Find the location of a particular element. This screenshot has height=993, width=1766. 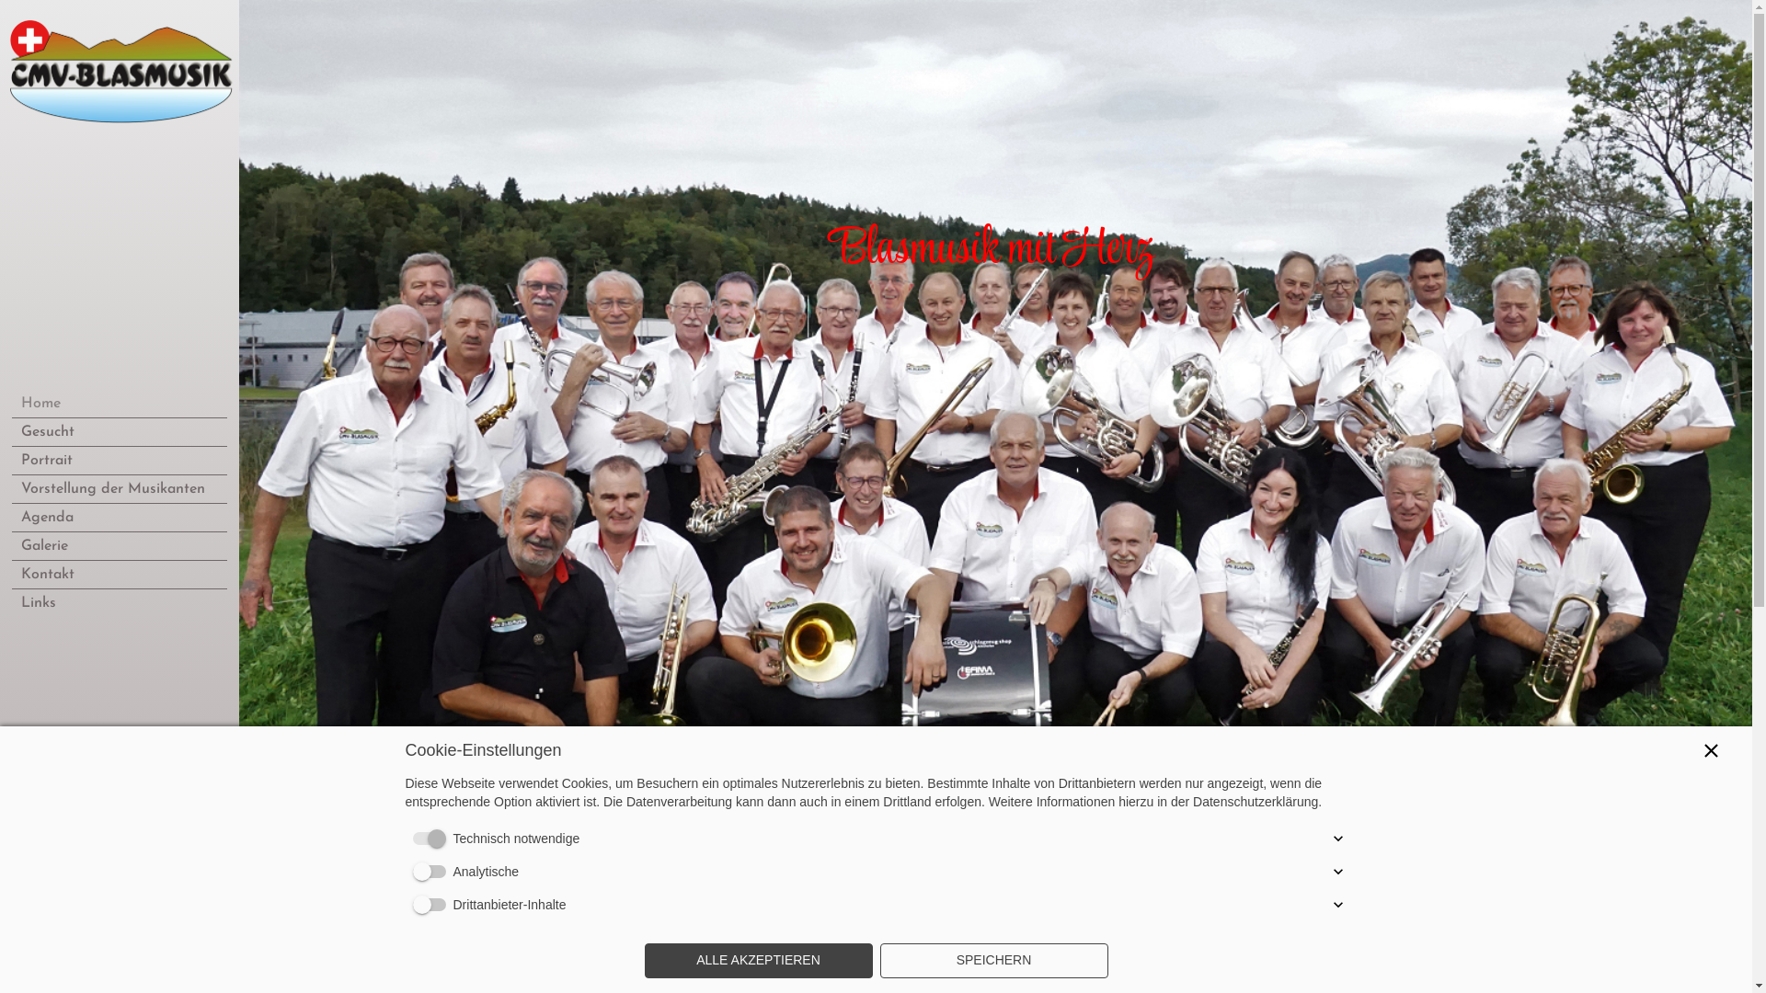

Gesucht is located at coordinates (120, 431).